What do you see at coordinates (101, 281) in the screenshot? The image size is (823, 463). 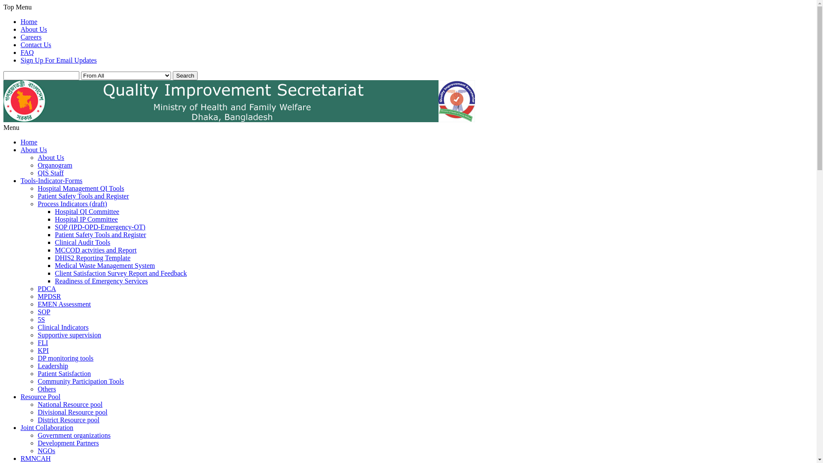 I see `Readiness of Emergency Services` at bounding box center [101, 281].